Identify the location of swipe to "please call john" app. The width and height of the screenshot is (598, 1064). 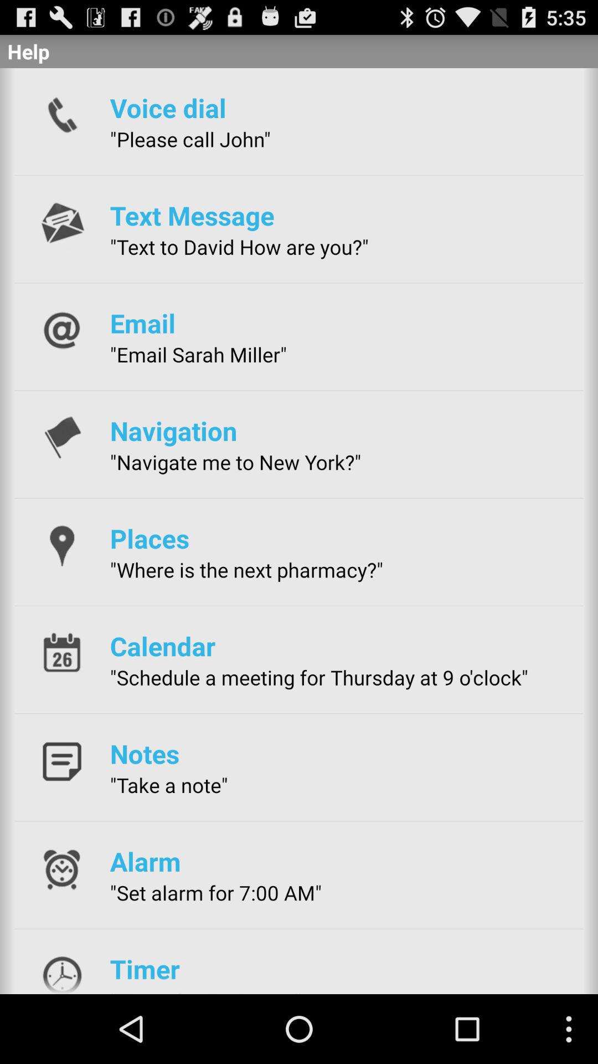
(190, 139).